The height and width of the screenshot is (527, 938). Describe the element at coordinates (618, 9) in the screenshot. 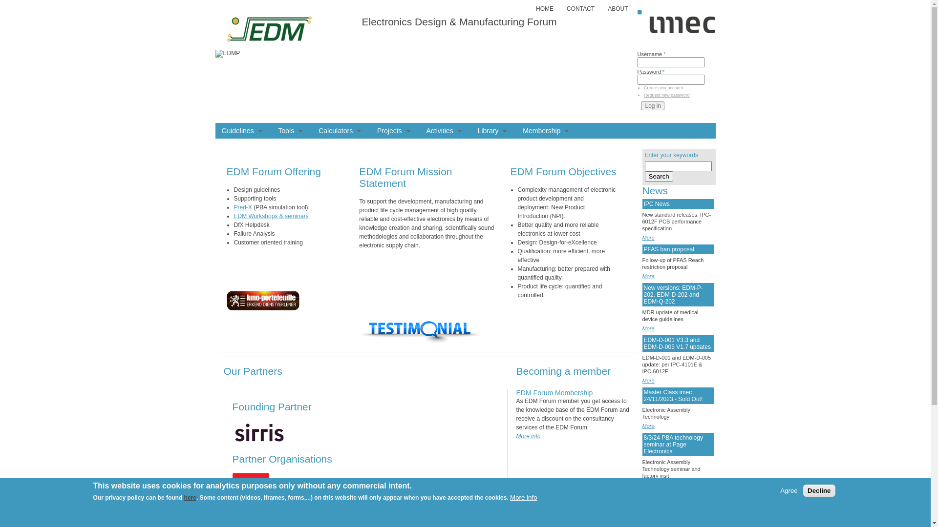

I see `ABOUT` at that location.